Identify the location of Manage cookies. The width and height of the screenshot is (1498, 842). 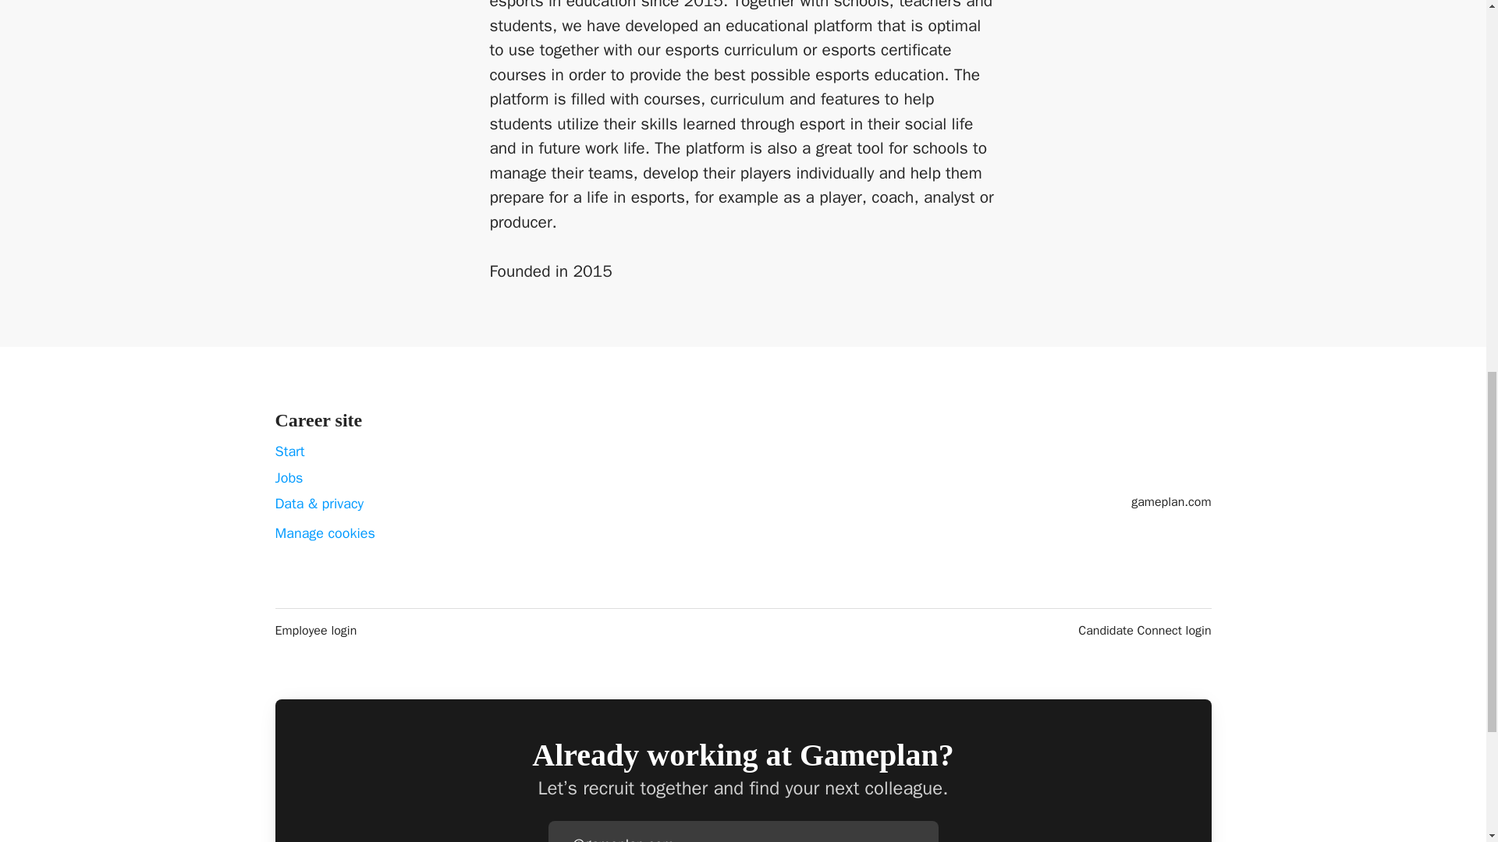
(325, 533).